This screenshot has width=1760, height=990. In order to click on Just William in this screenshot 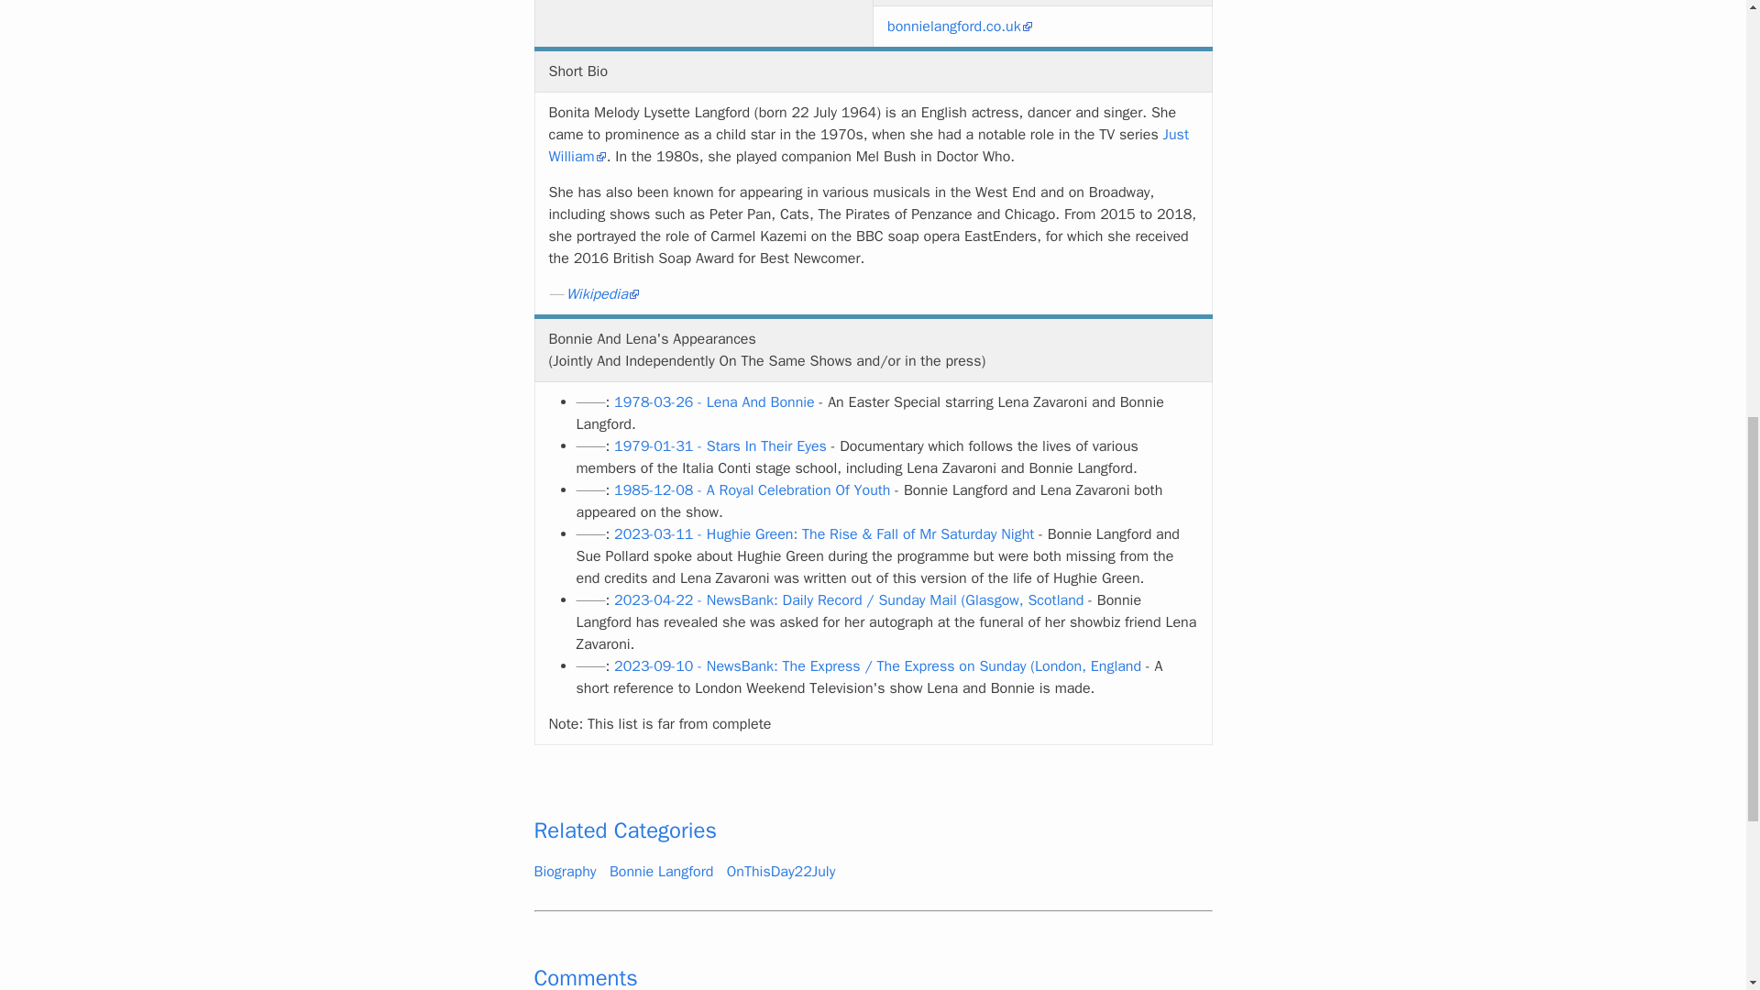, I will do `click(868, 146)`.